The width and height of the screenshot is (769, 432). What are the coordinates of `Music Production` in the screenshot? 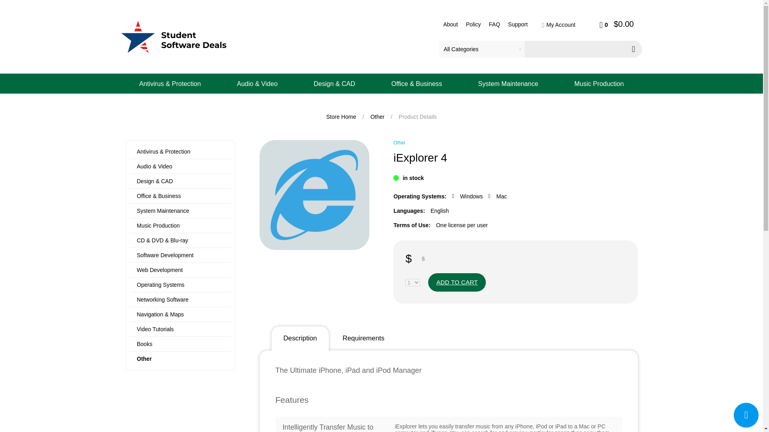 It's located at (598, 83).